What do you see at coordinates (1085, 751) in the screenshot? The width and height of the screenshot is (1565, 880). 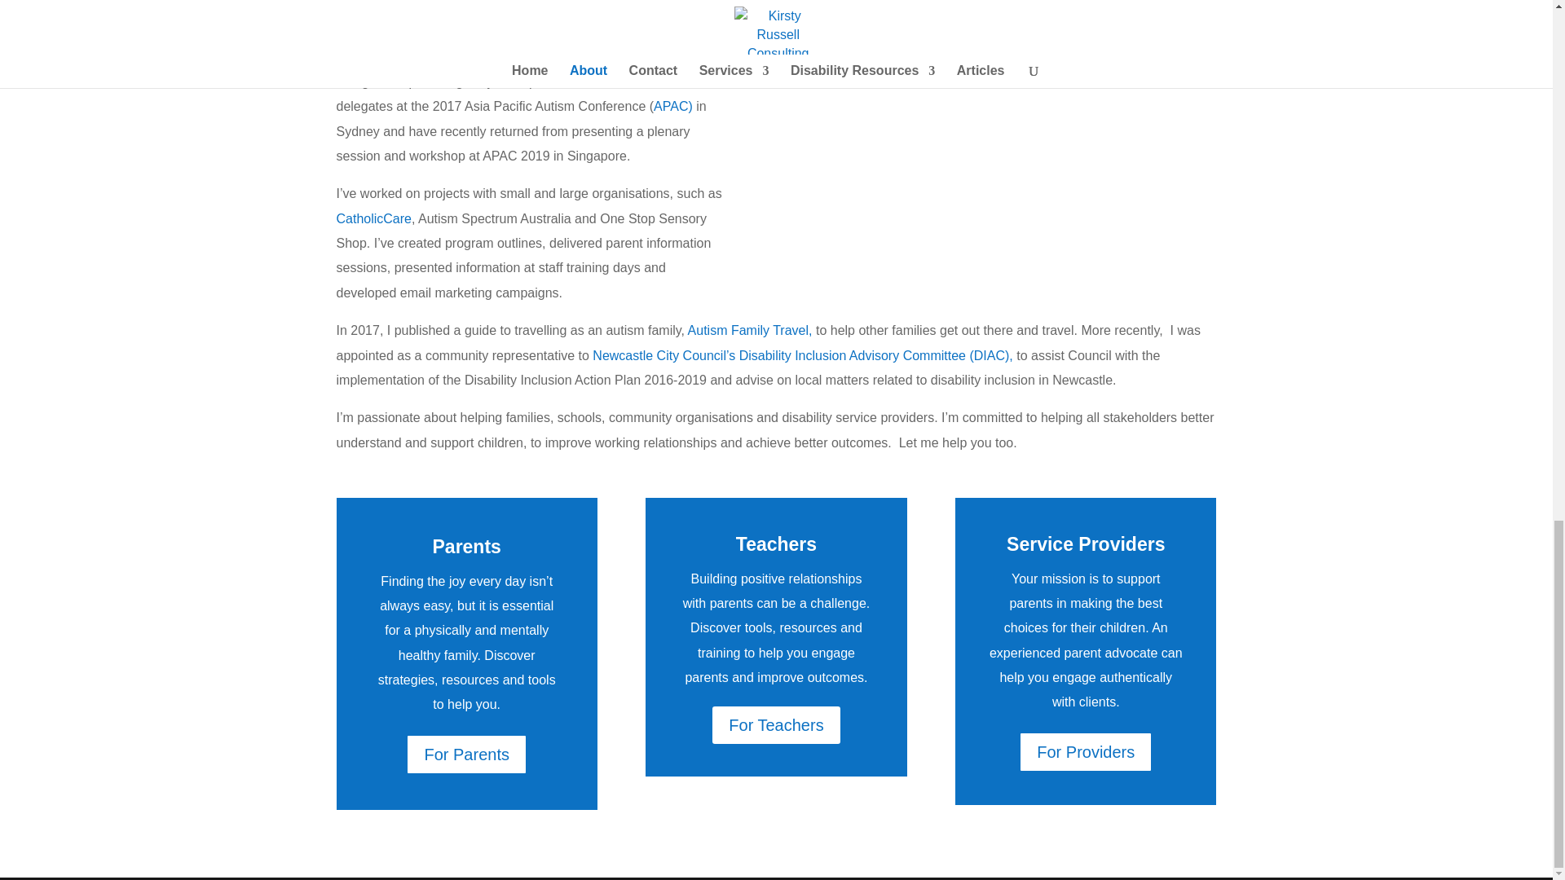 I see `For Providers` at bounding box center [1085, 751].